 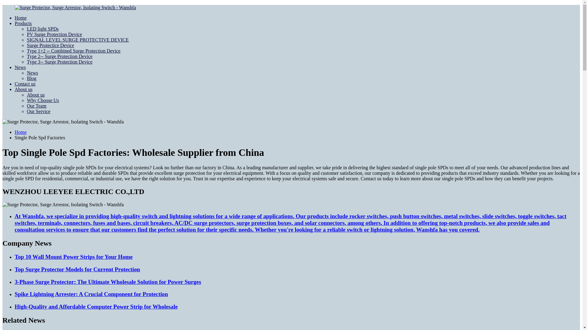 What do you see at coordinates (43, 29) in the screenshot?
I see `LED light SPDs` at bounding box center [43, 29].